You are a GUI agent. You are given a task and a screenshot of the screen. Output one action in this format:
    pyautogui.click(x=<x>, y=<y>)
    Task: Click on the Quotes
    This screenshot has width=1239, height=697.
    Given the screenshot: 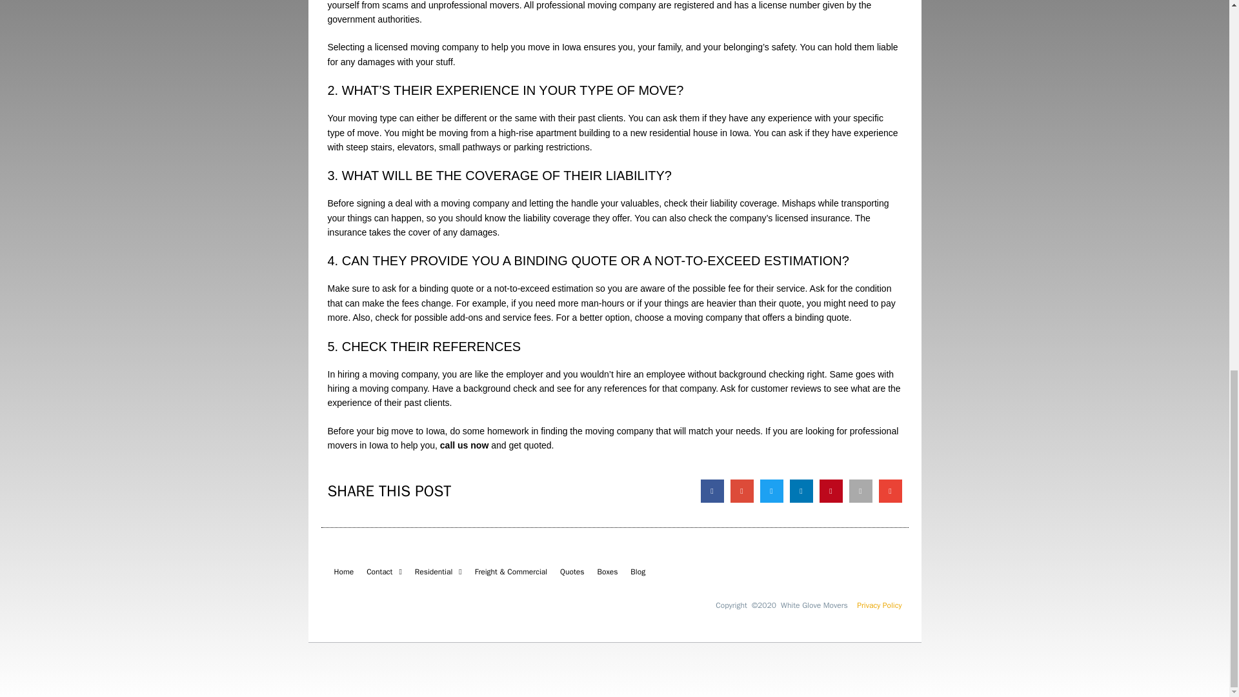 What is the action you would take?
    pyautogui.click(x=572, y=572)
    